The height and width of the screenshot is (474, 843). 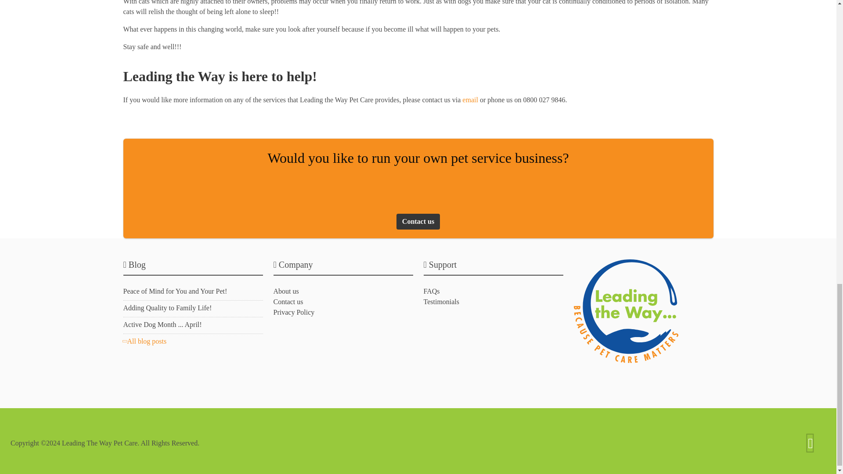 What do you see at coordinates (470, 100) in the screenshot?
I see `email` at bounding box center [470, 100].